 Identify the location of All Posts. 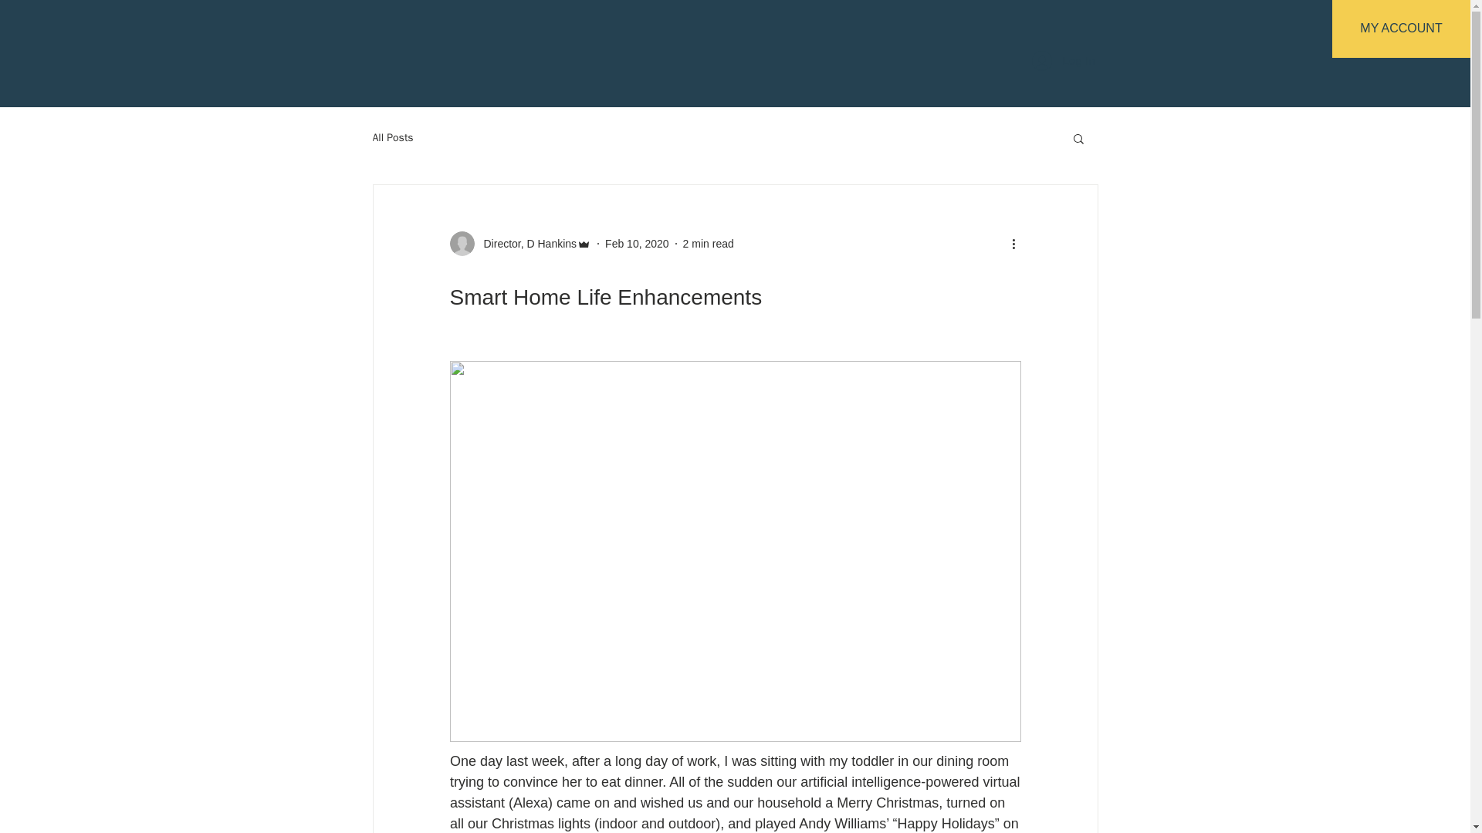
(392, 137).